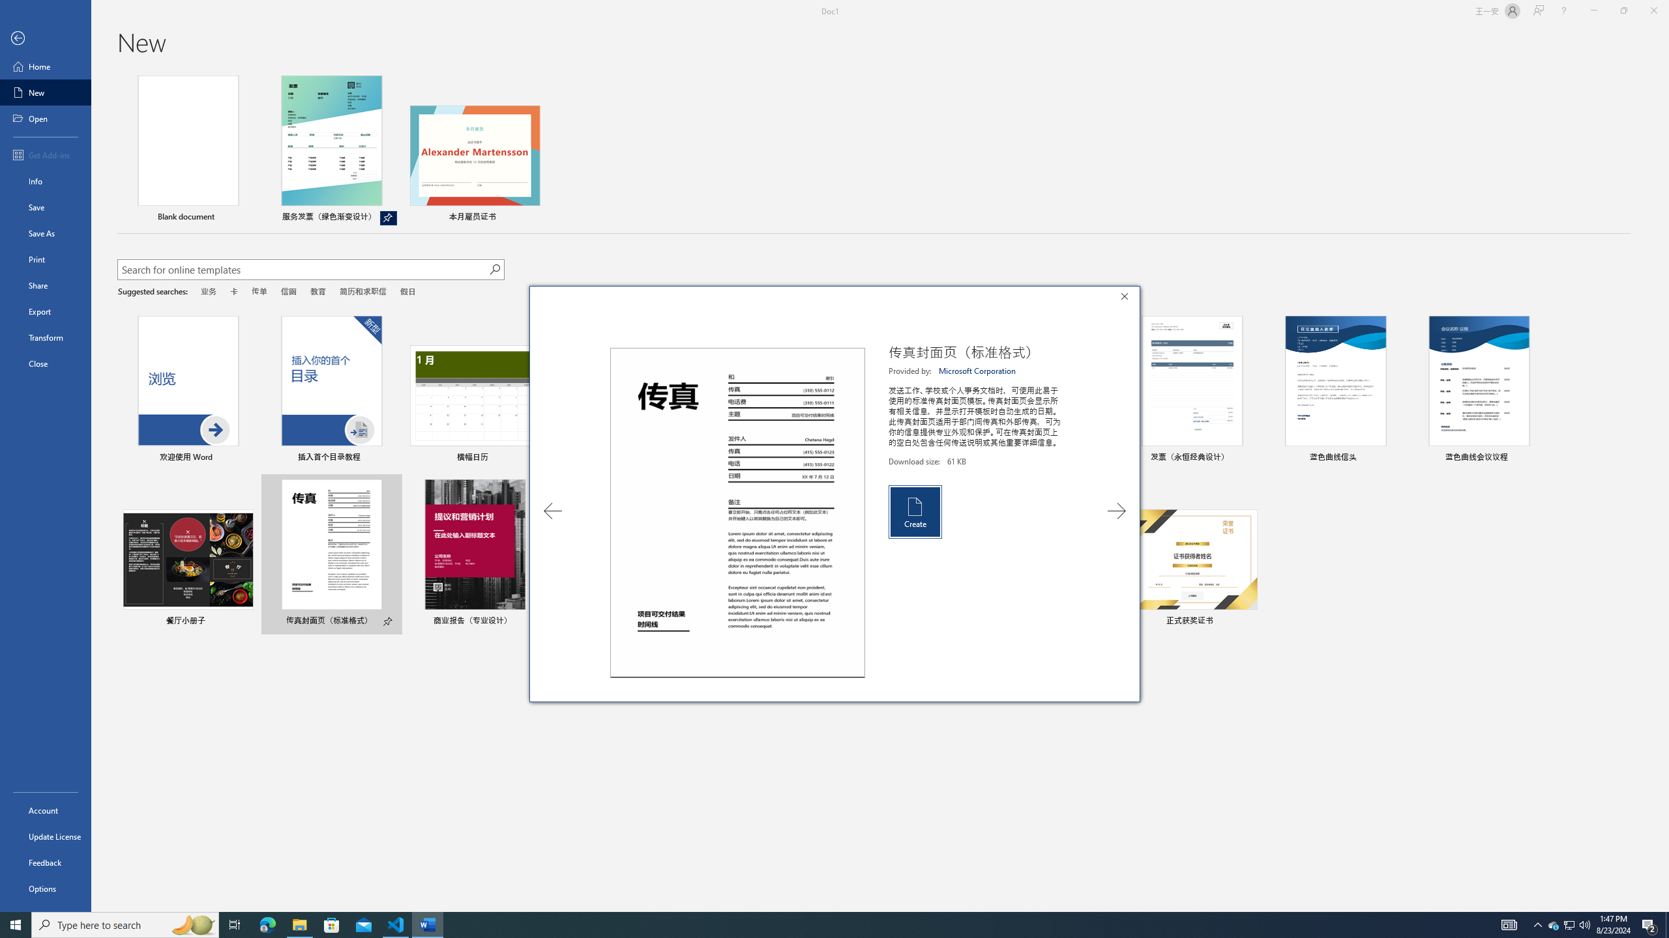  I want to click on Word - 1 running window, so click(428, 925).